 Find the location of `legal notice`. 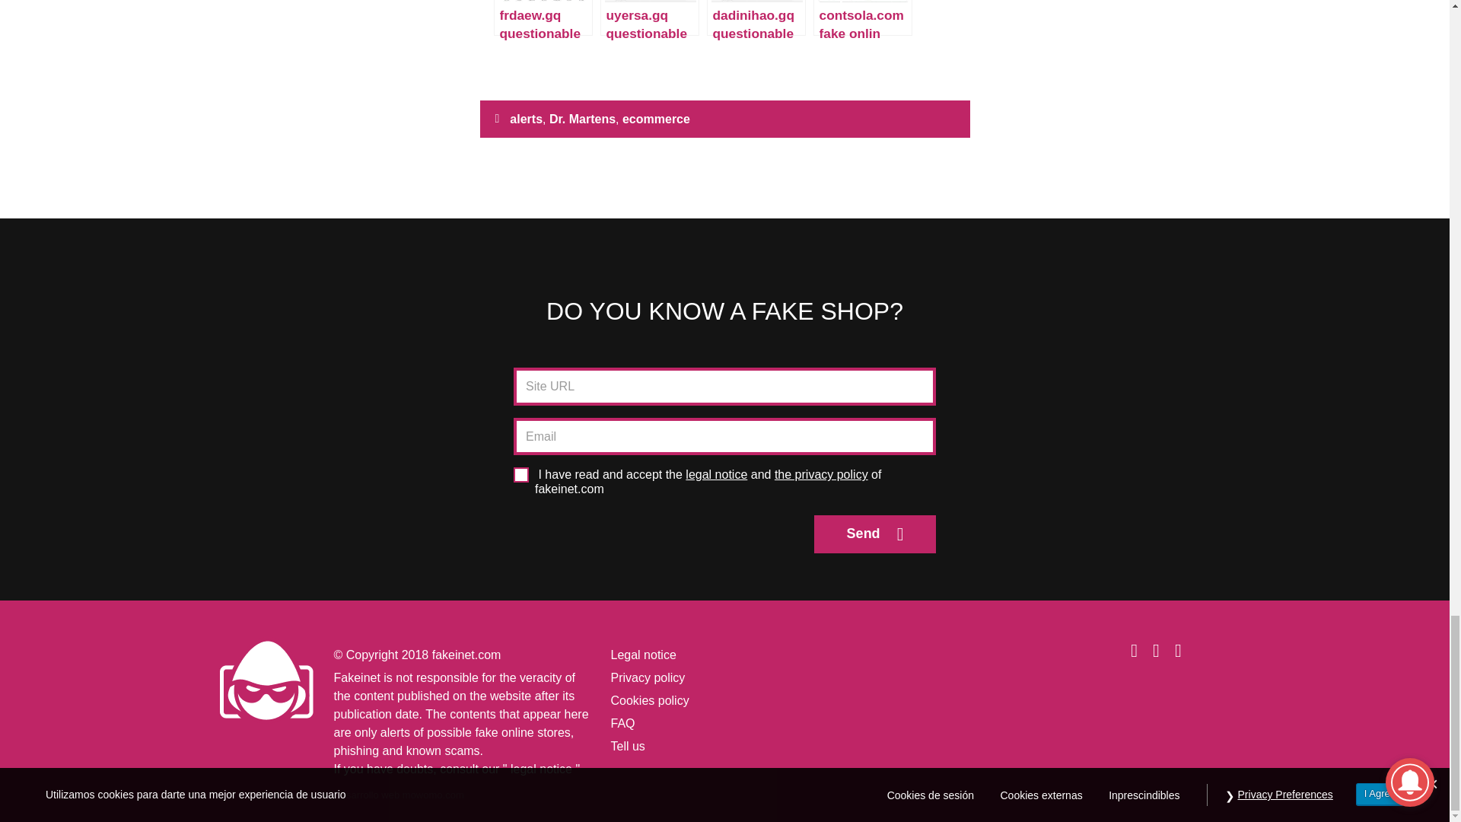

legal notice is located at coordinates (541, 769).